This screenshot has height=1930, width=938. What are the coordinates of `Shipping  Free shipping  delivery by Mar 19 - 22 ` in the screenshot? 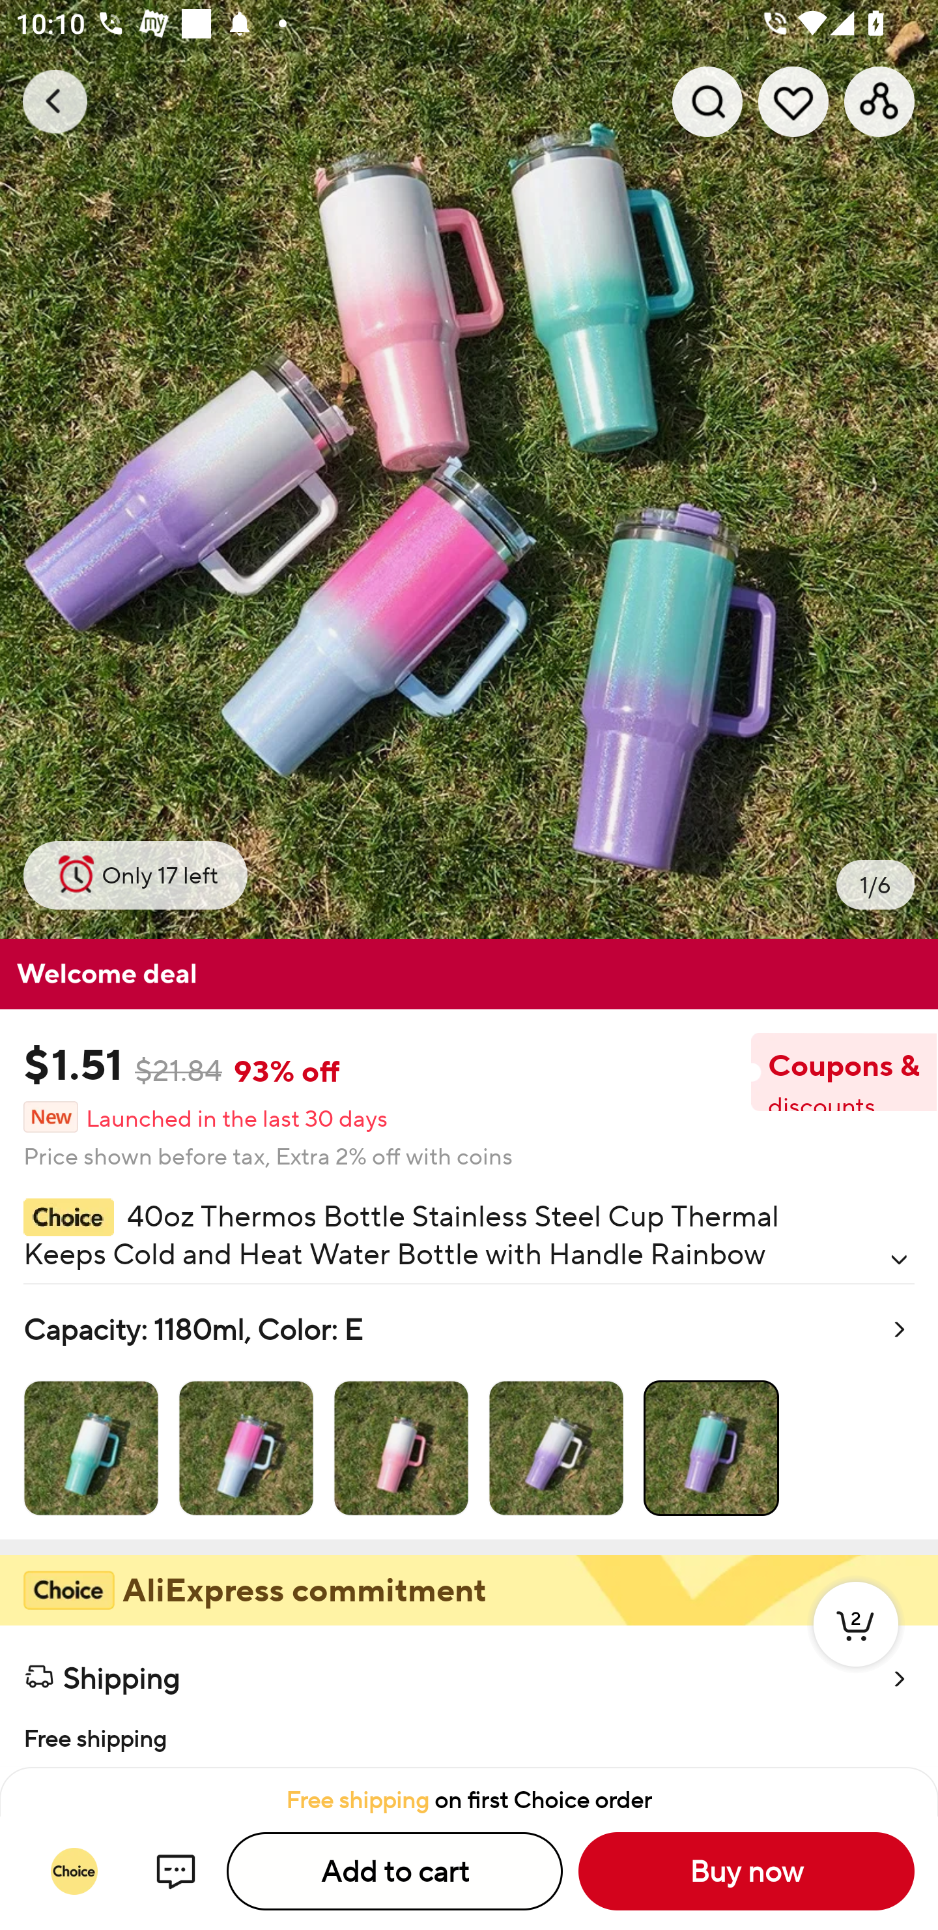 It's located at (469, 1697).